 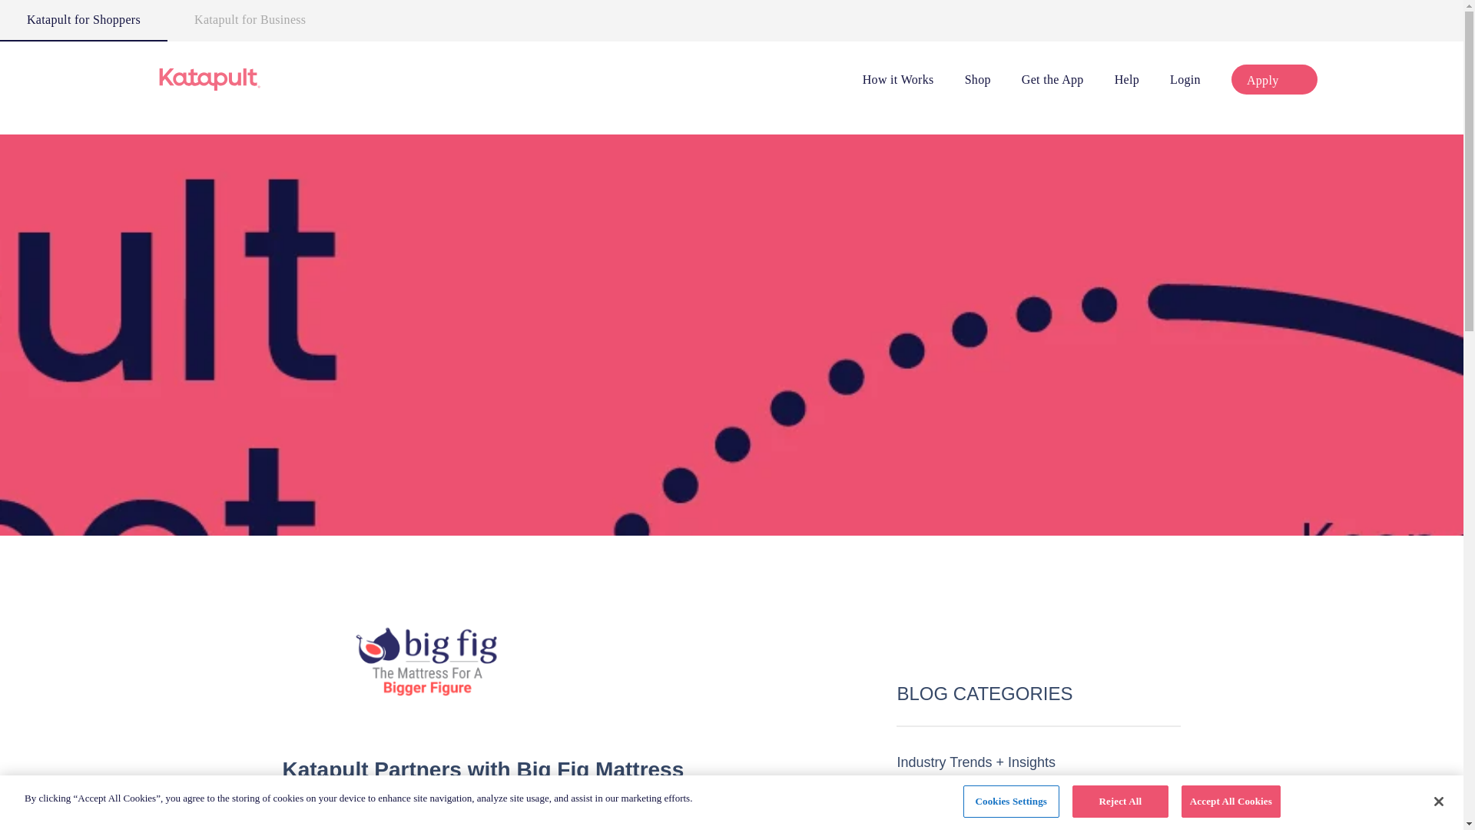 What do you see at coordinates (250, 21) in the screenshot?
I see `Katapult for Business` at bounding box center [250, 21].